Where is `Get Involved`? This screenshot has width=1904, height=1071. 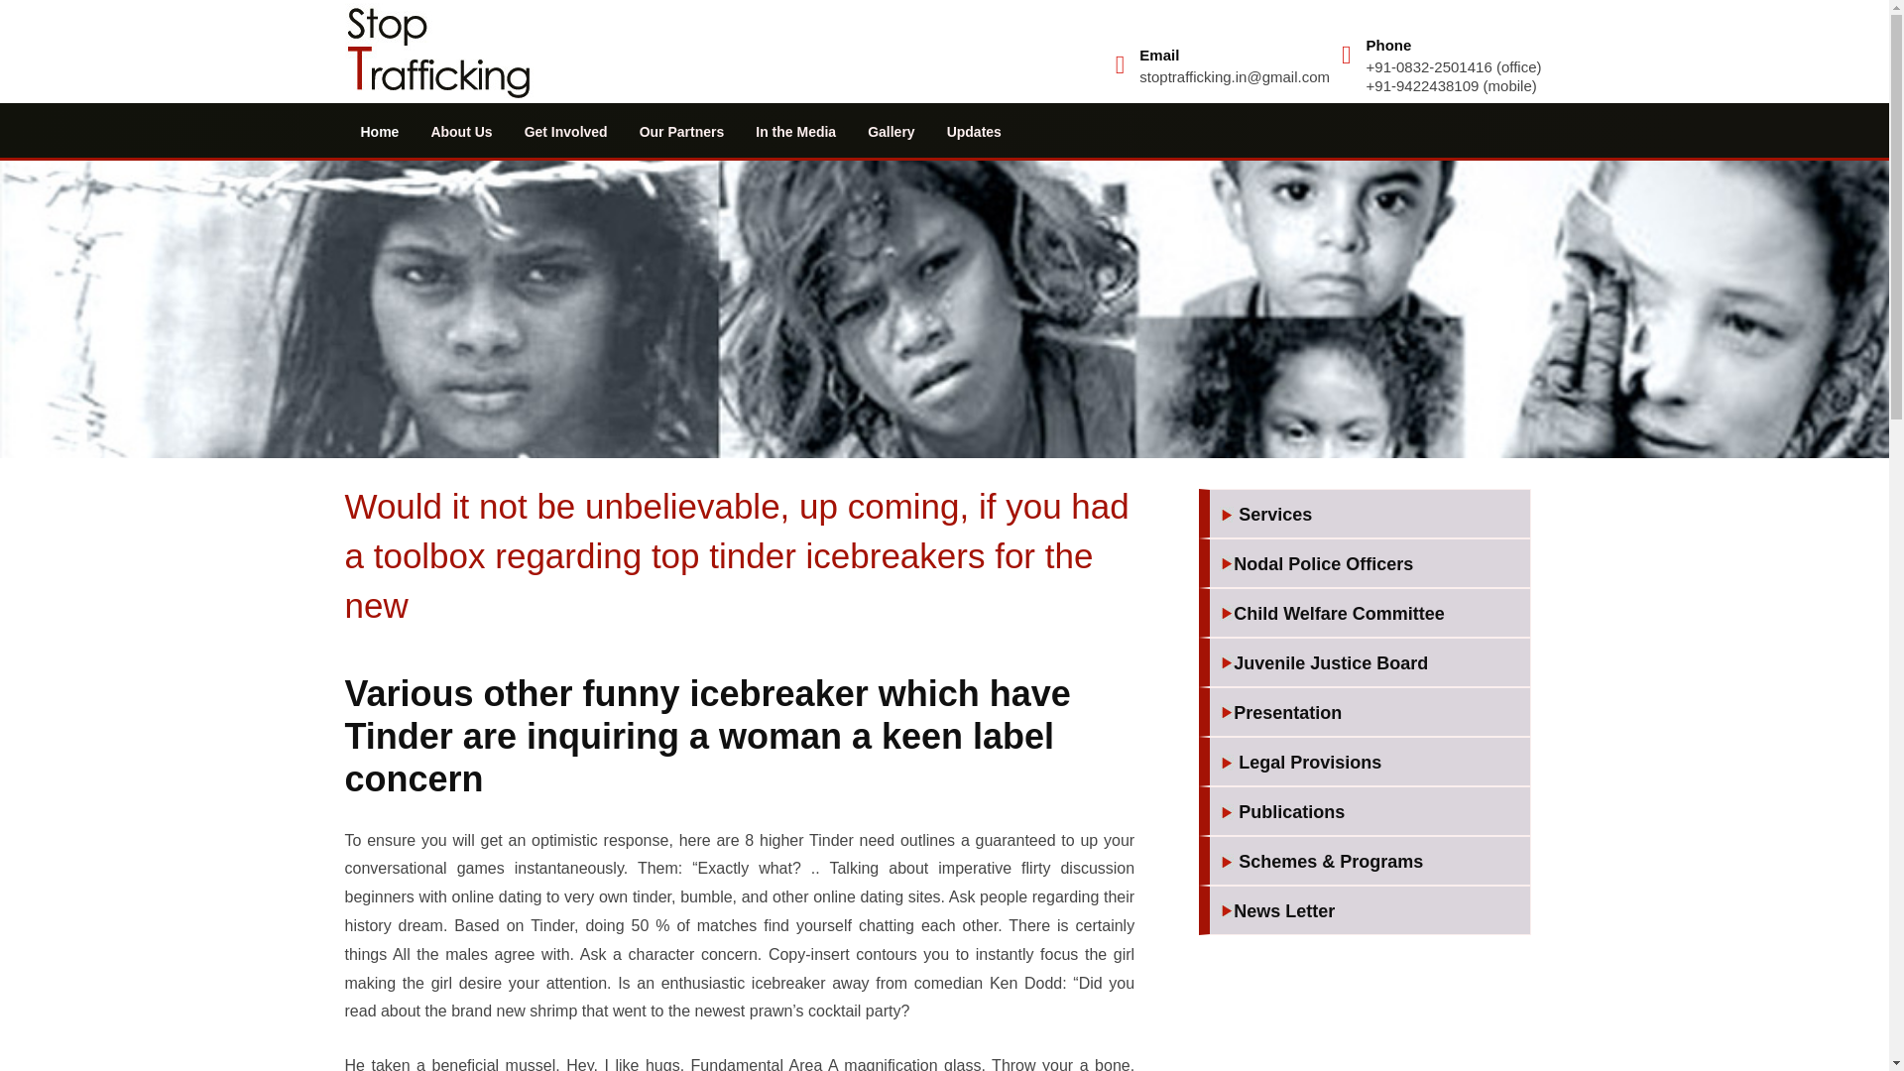 Get Involved is located at coordinates (565, 131).